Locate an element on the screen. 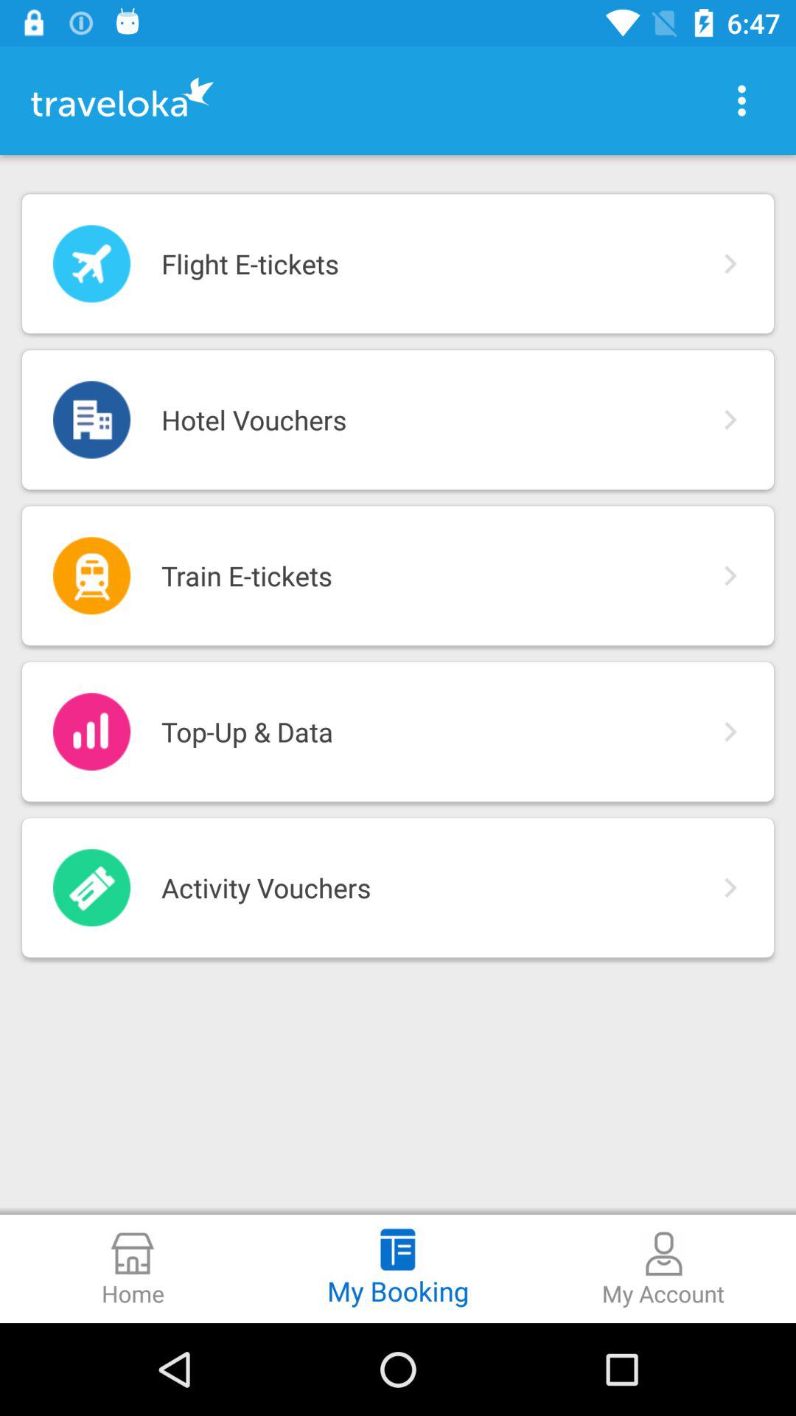 The height and width of the screenshot is (1416, 796). more options is located at coordinates (741, 100).